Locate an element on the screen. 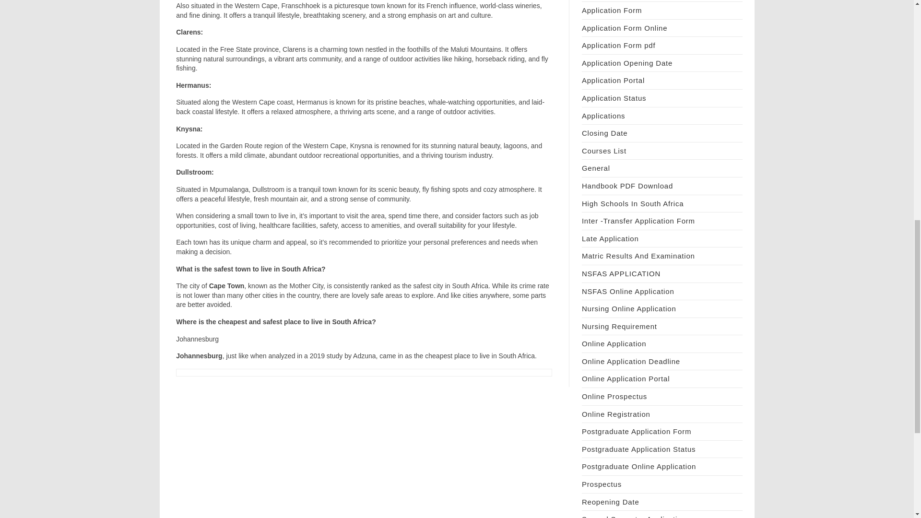  Nursing Requirement is located at coordinates (620, 326).